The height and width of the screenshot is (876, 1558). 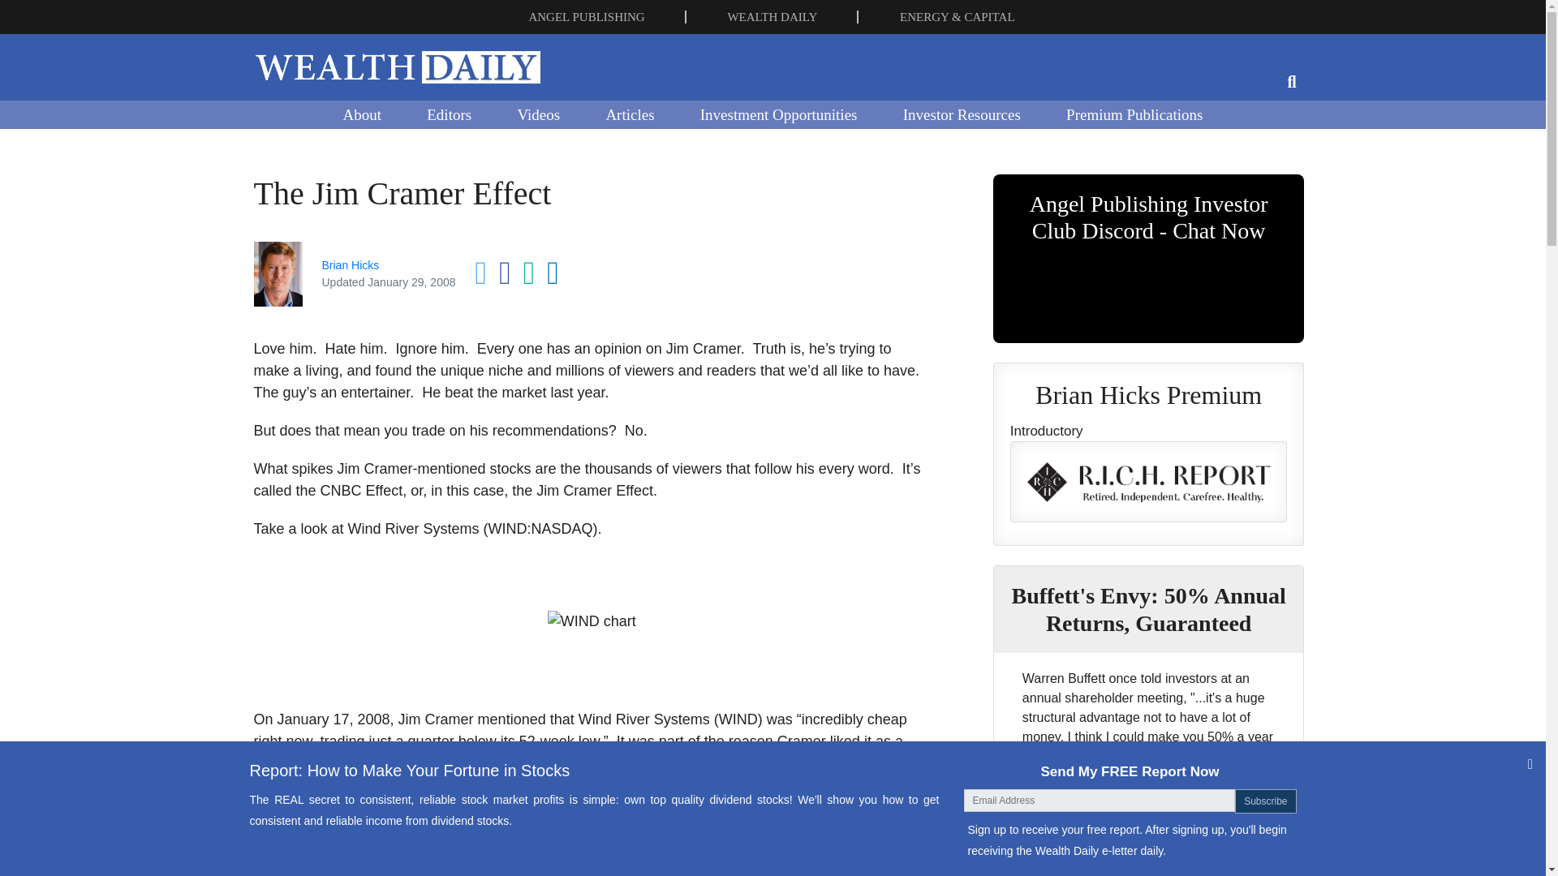 What do you see at coordinates (361, 114) in the screenshot?
I see `About` at bounding box center [361, 114].